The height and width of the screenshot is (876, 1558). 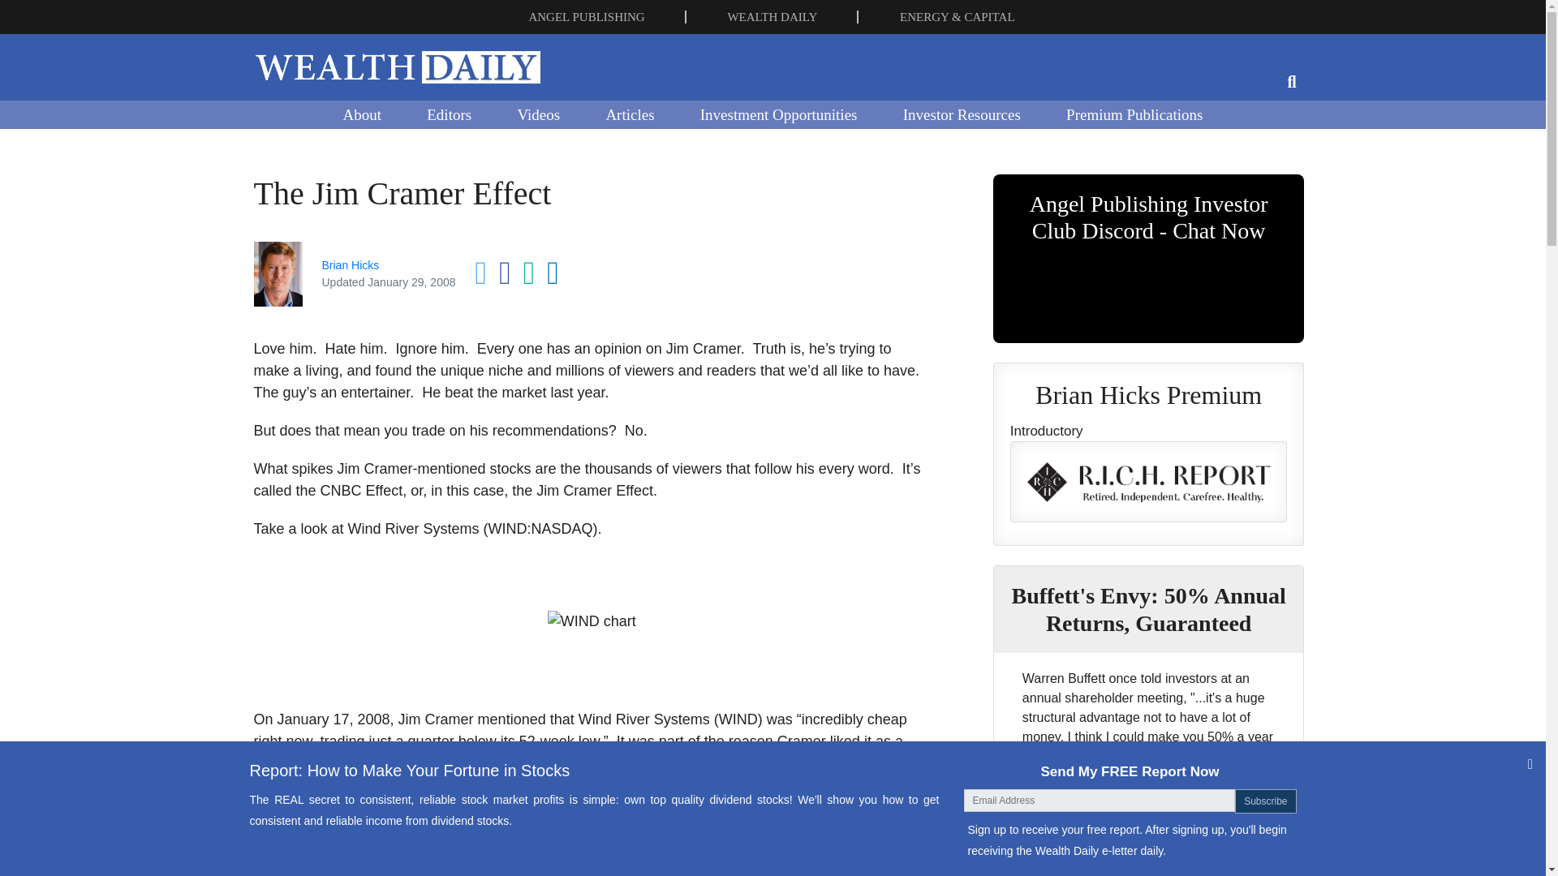 What do you see at coordinates (361, 114) in the screenshot?
I see `About` at bounding box center [361, 114].